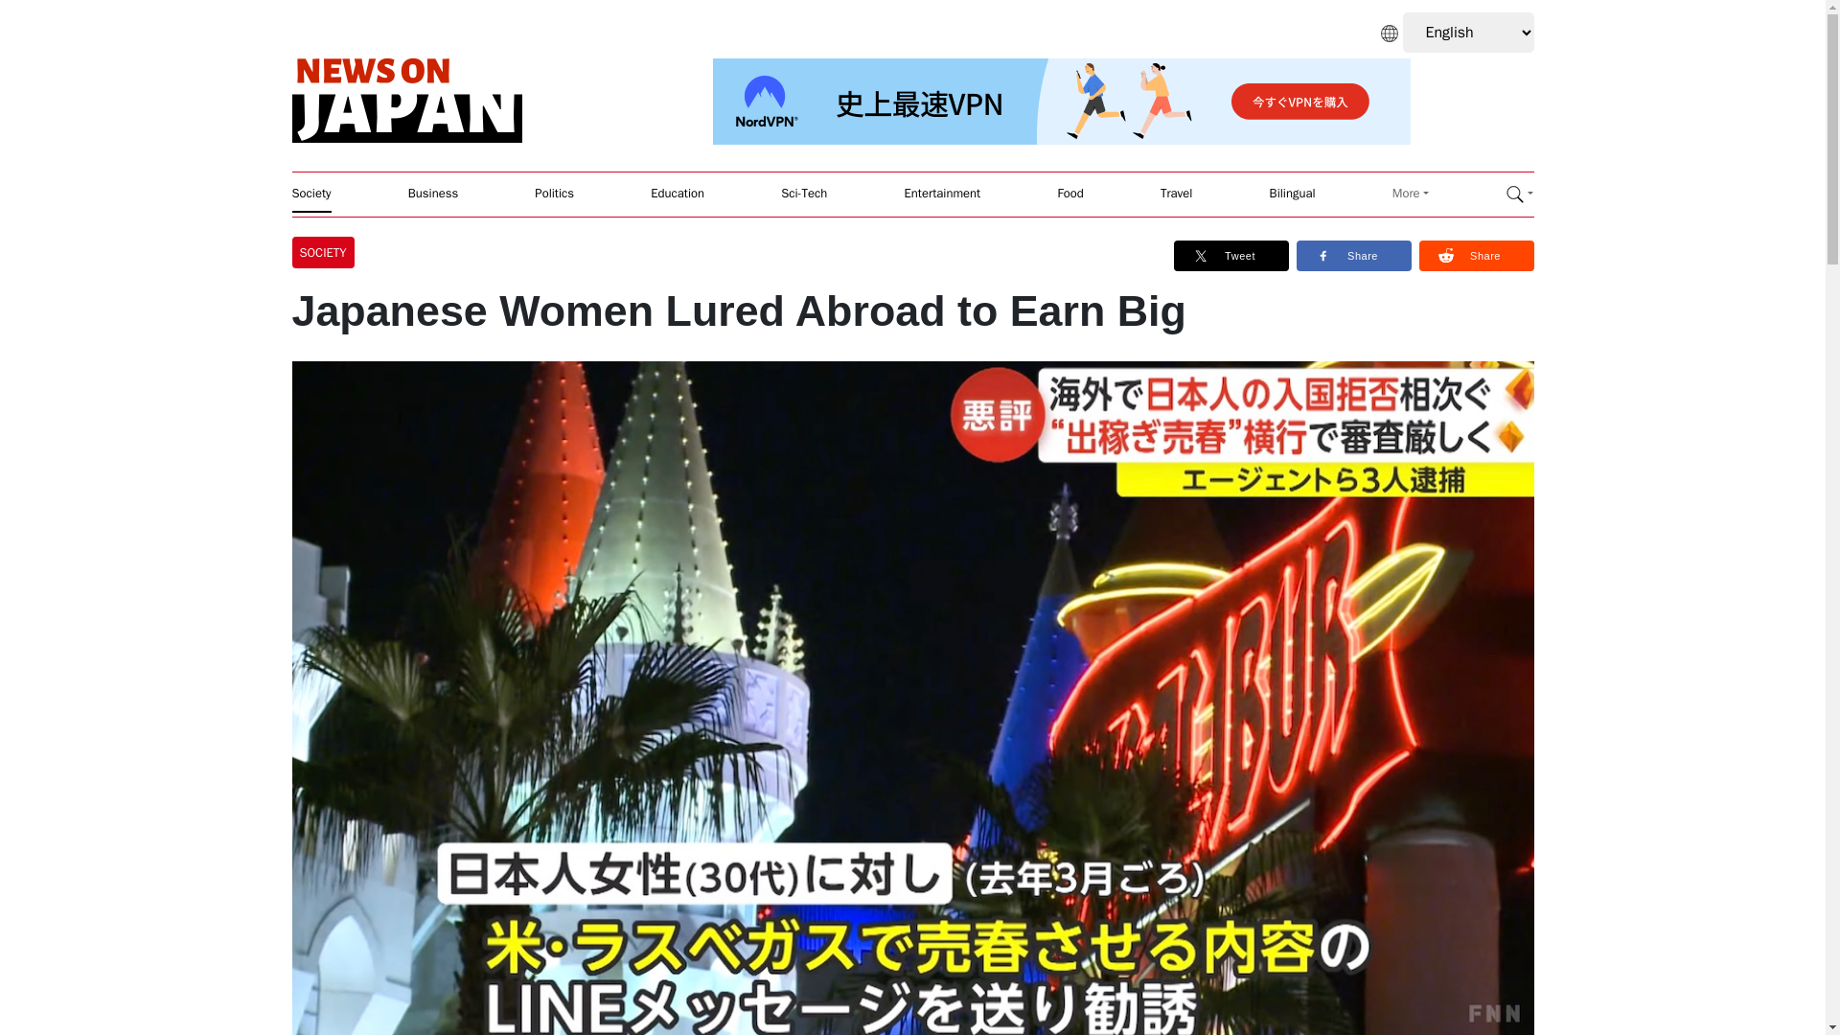  Describe the element at coordinates (433, 194) in the screenshot. I see `Business` at that location.